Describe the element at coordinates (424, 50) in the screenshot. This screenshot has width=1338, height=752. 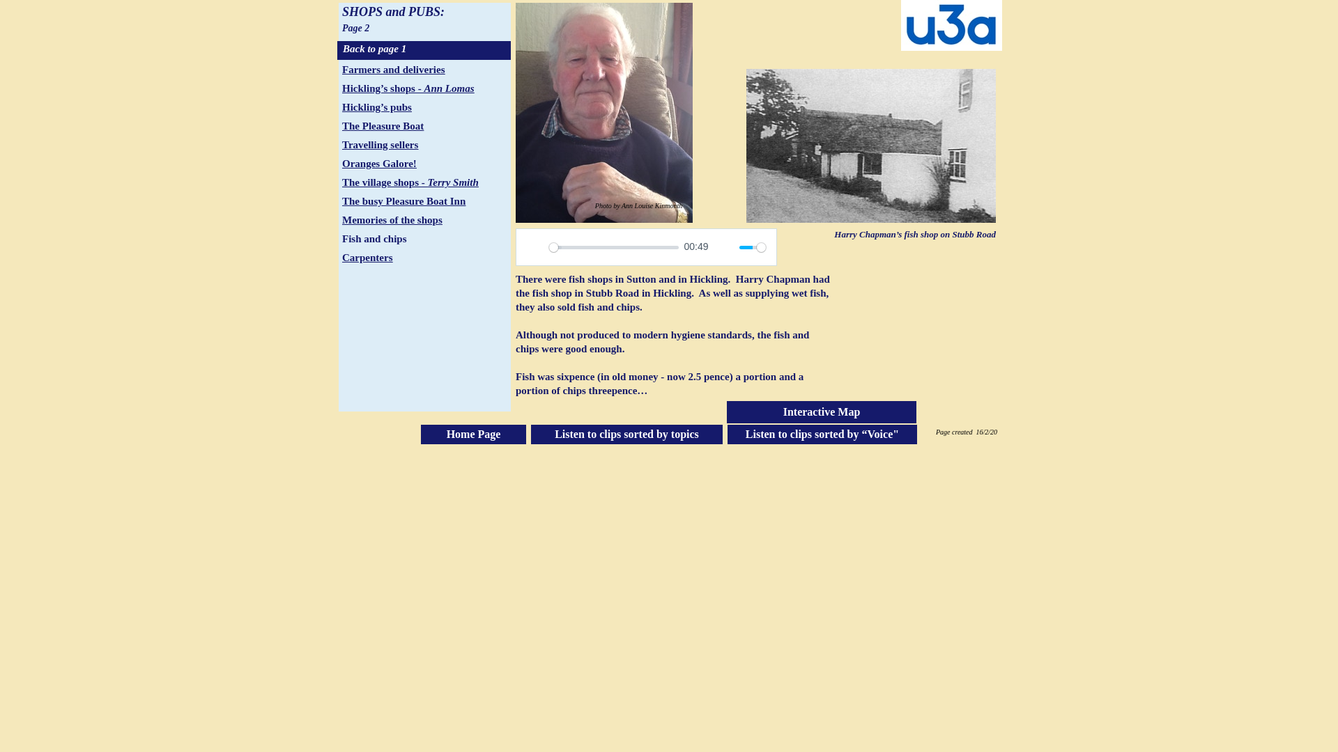
I see `Back to page 1` at that location.